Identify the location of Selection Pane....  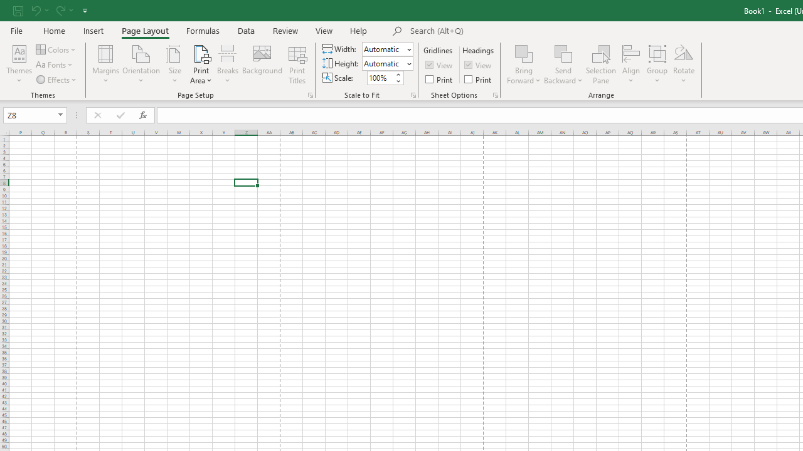
(601, 64).